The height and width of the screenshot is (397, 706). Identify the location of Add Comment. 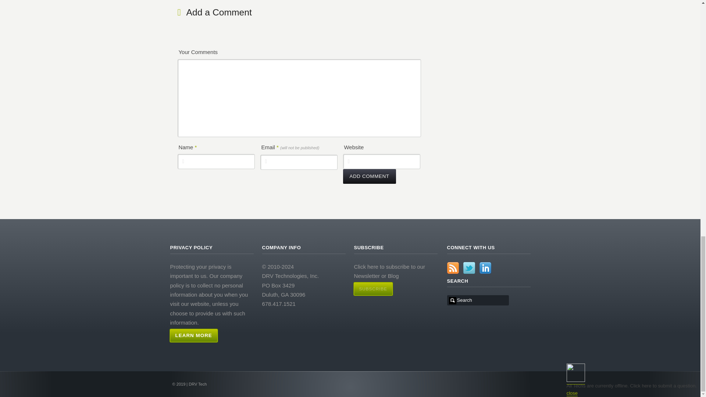
(369, 176).